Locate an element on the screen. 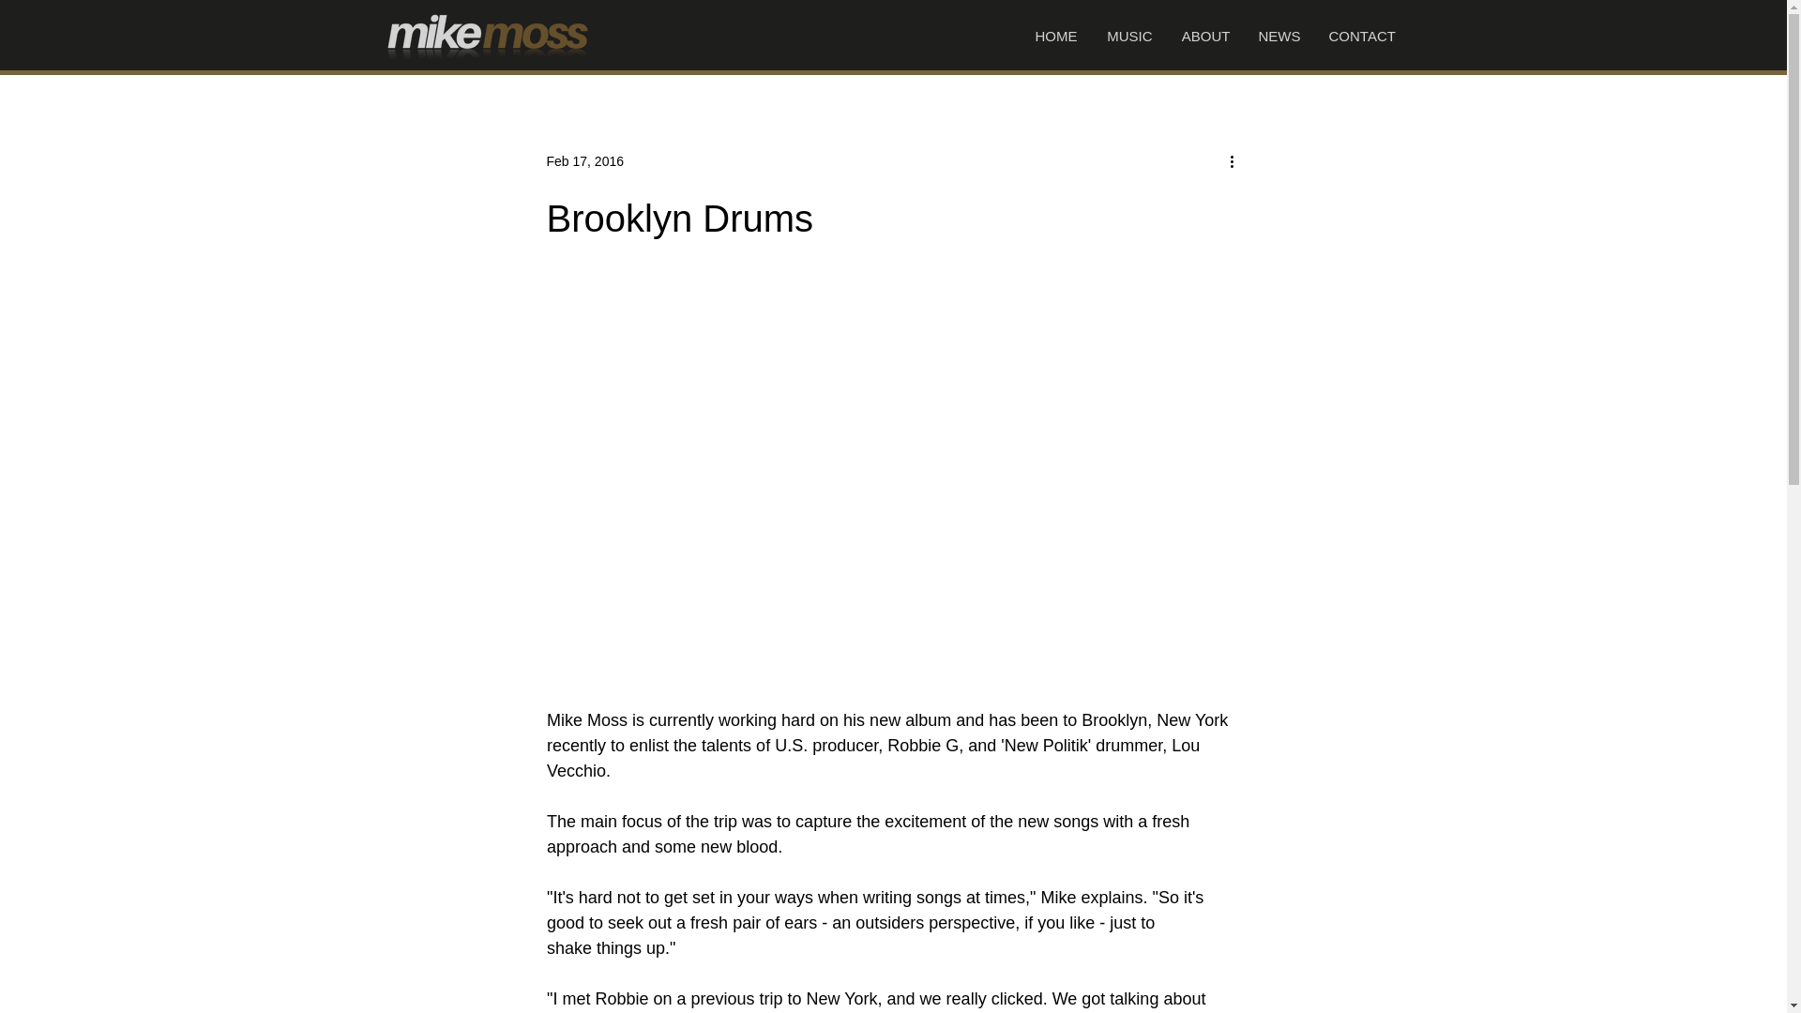  NEWS is located at coordinates (1279, 36).